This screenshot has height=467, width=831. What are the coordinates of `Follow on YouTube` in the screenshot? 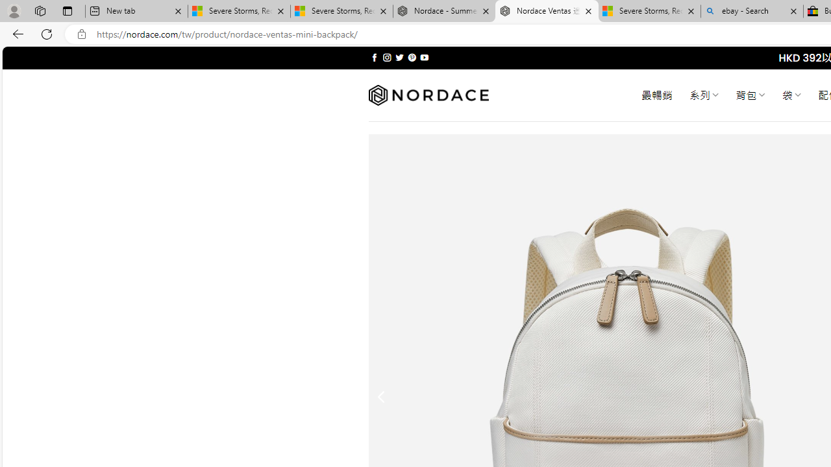 It's located at (424, 57).